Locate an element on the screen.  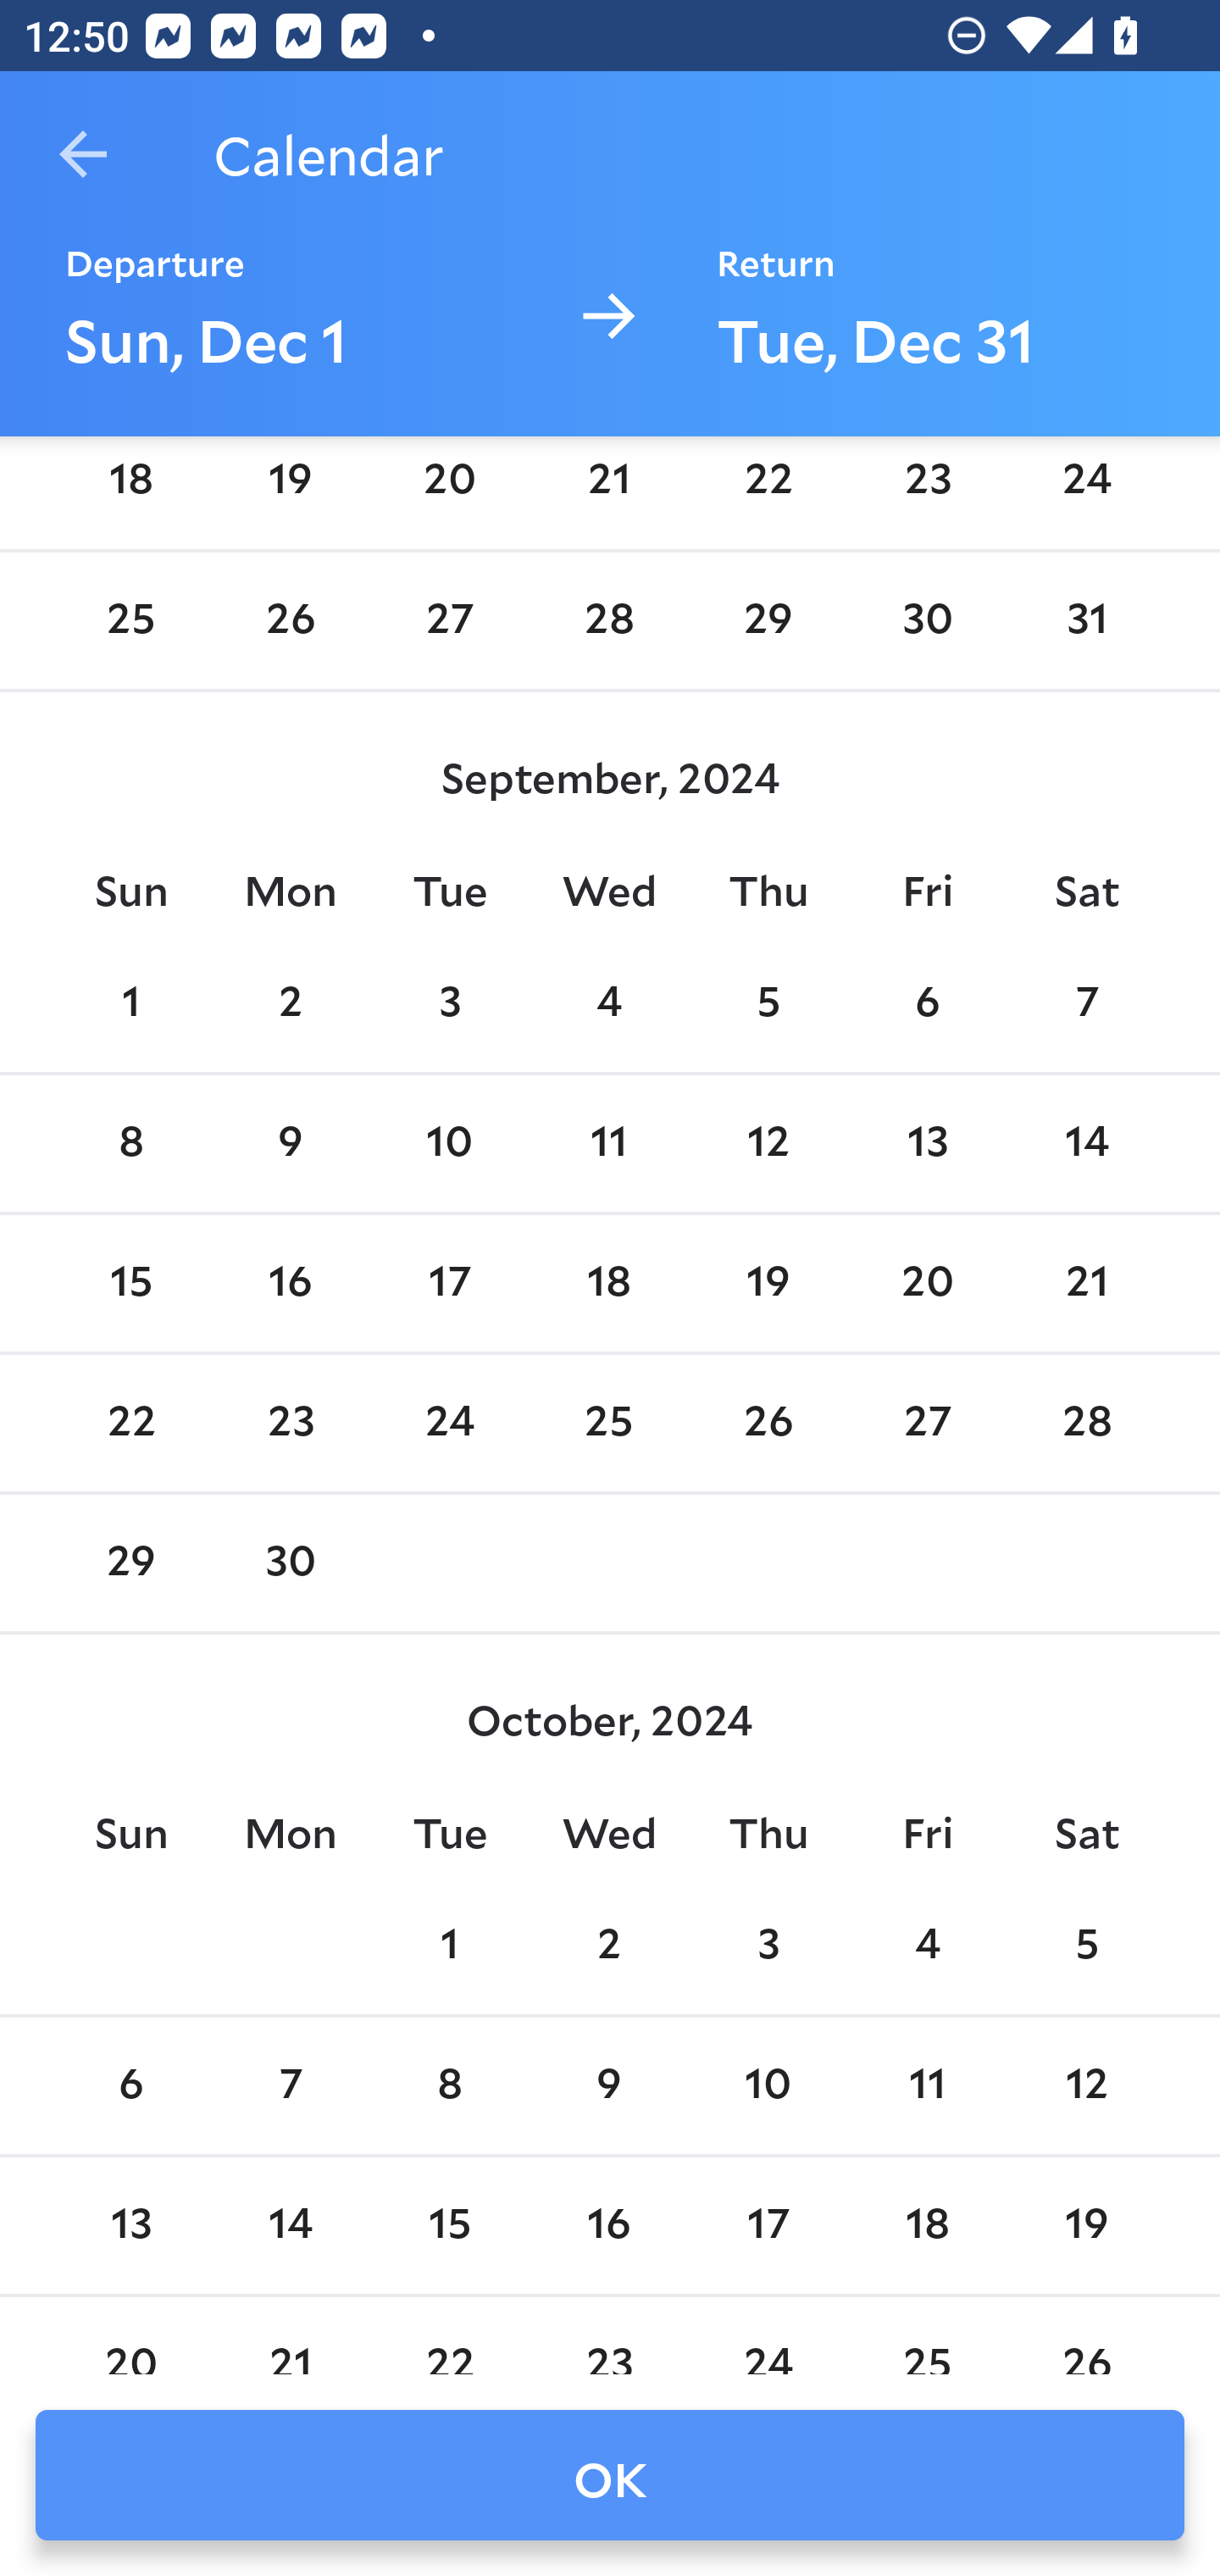
10 is located at coordinates (768, 2086).